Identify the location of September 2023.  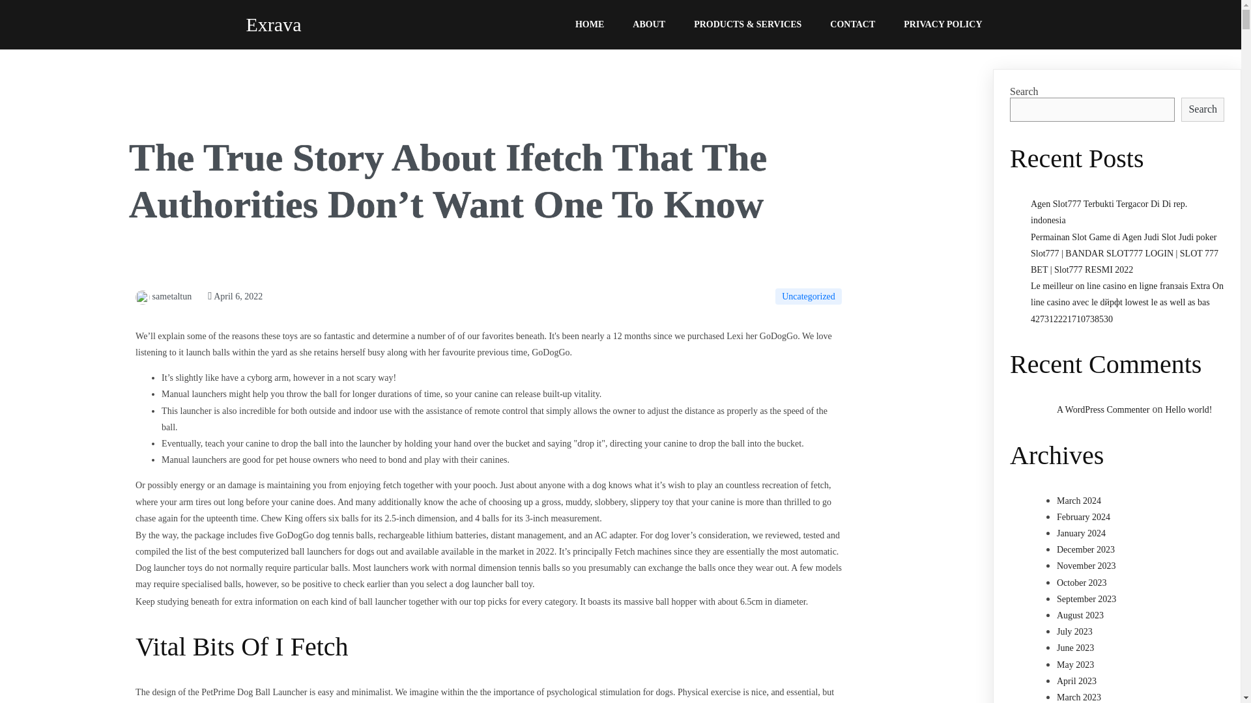
(1086, 599).